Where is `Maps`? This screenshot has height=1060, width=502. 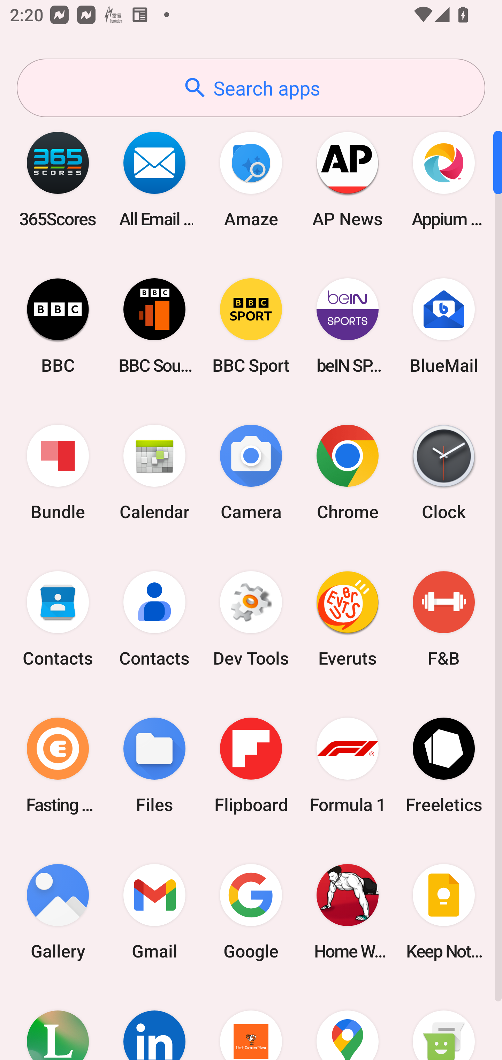 Maps is located at coordinates (347, 1022).